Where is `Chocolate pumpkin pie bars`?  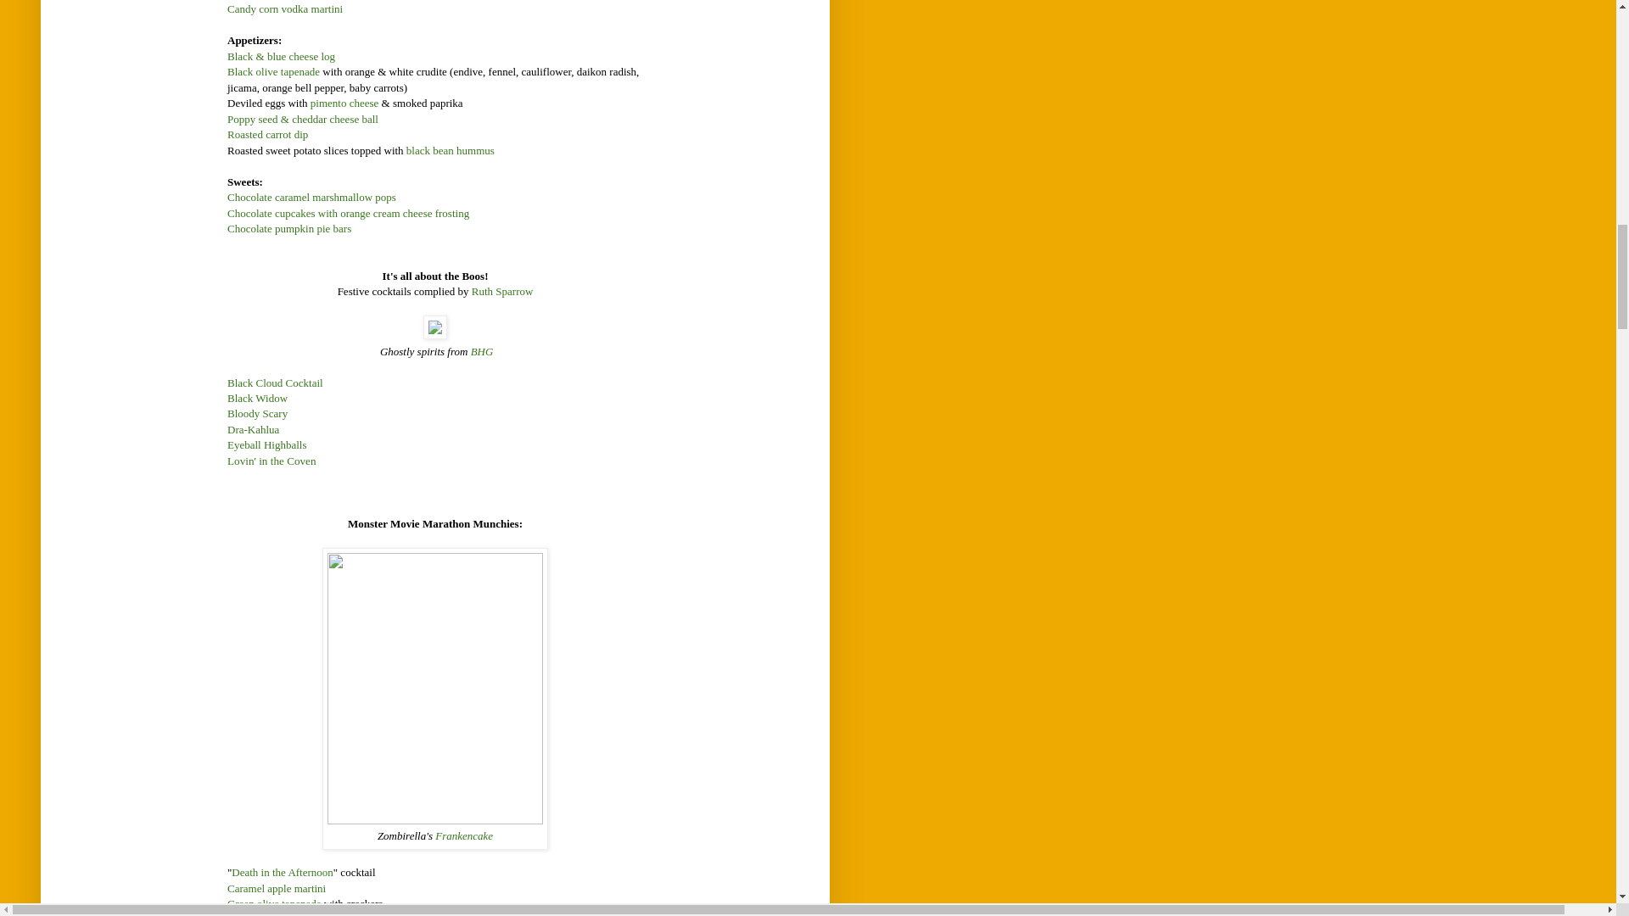 Chocolate pumpkin pie bars is located at coordinates (289, 228).